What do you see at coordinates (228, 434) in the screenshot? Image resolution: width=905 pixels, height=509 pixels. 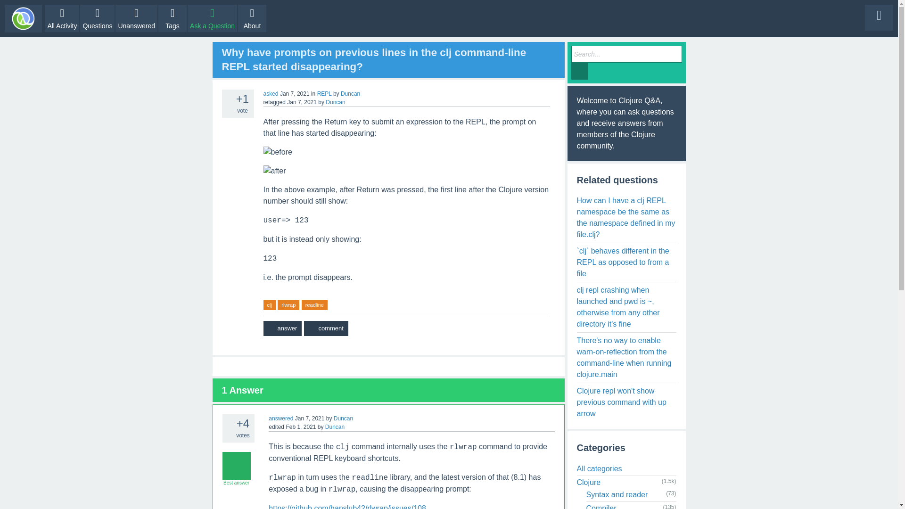 I see `Click to vote down` at bounding box center [228, 434].